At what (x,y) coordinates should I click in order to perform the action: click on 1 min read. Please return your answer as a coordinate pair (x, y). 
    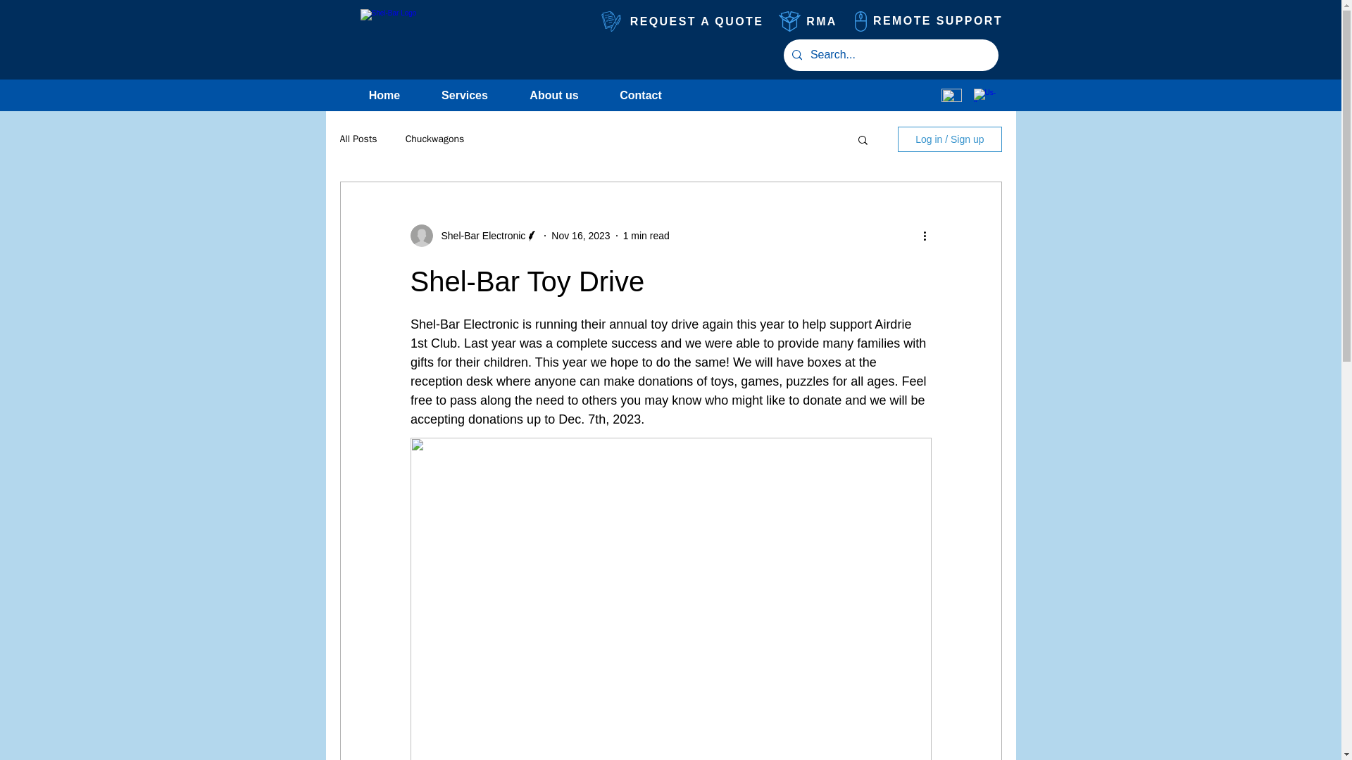
    Looking at the image, I should click on (646, 235).